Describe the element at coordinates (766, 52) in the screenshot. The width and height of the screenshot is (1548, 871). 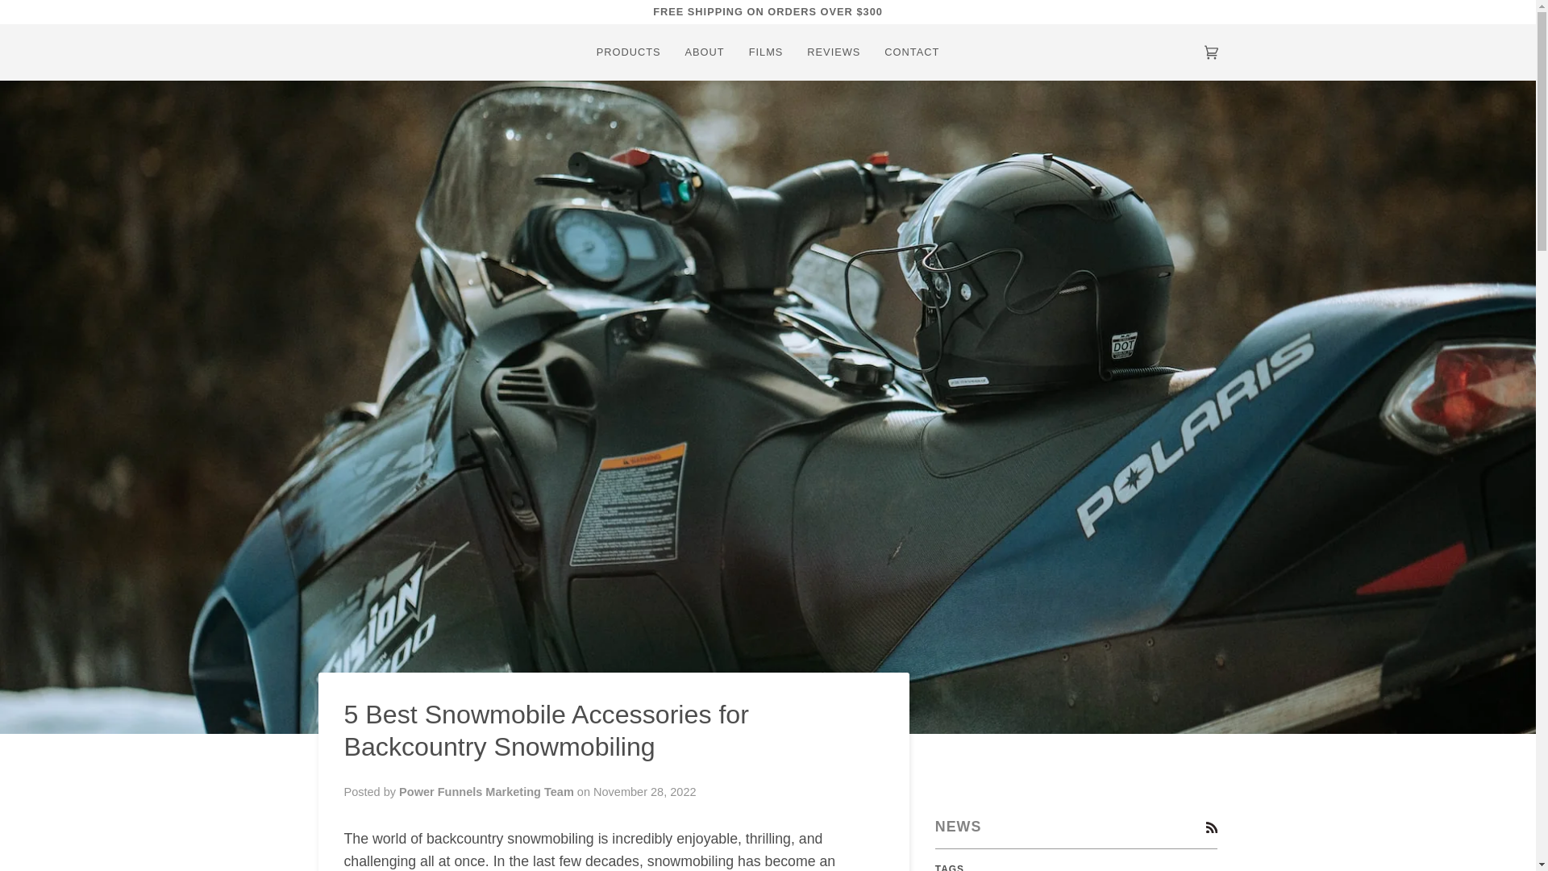
I see `FILMS` at that location.